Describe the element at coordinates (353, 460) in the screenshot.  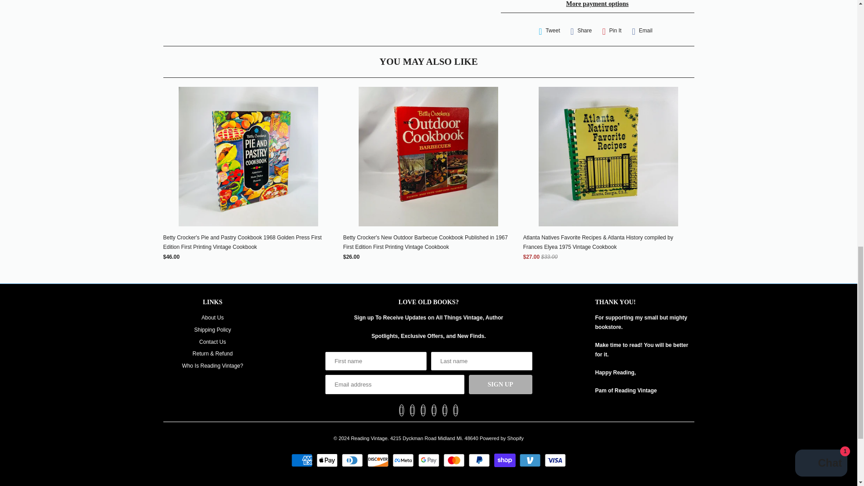
I see `Diners Club` at that location.